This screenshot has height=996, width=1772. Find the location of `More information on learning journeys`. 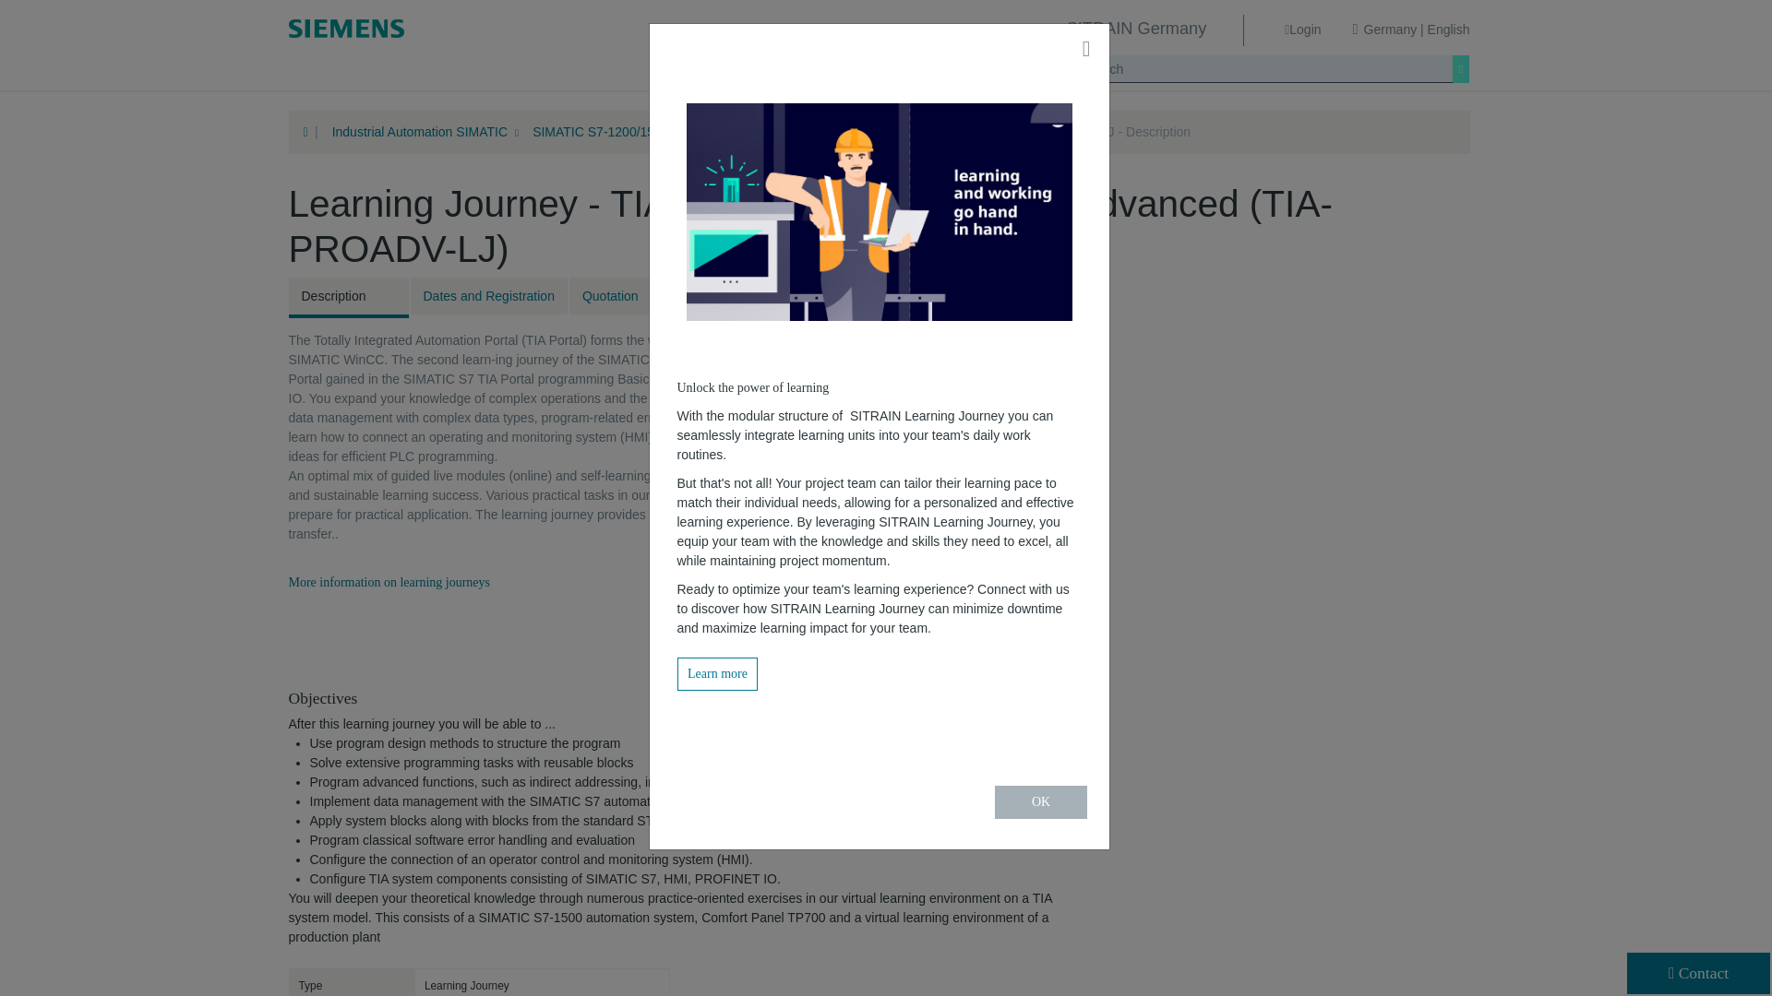

More information on learning journeys is located at coordinates (389, 583).